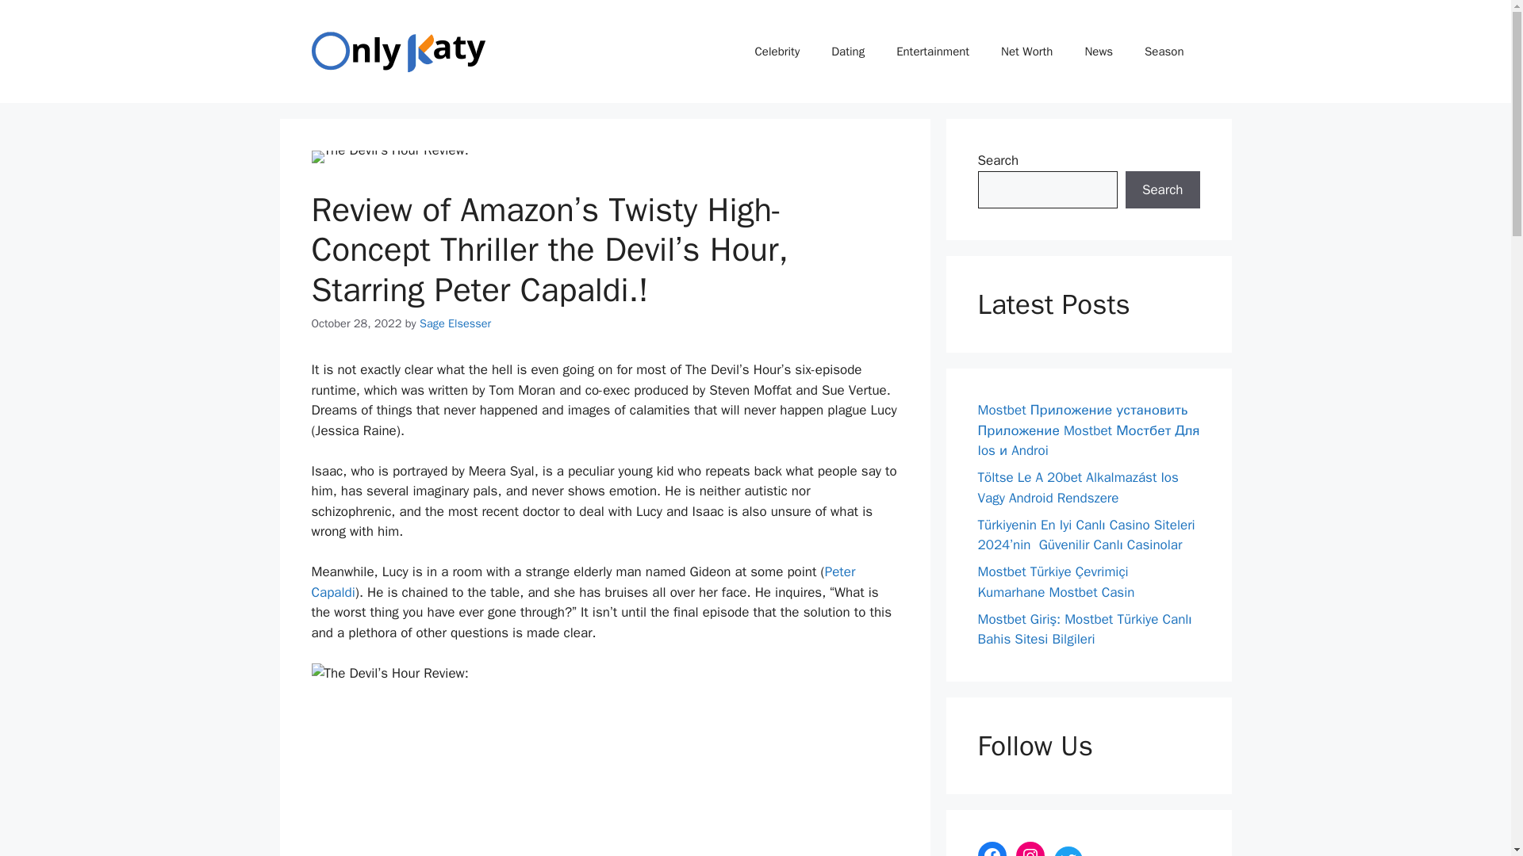 Image resolution: width=1523 pixels, height=856 pixels. Describe the element at coordinates (777, 51) in the screenshot. I see `Celebrity` at that location.